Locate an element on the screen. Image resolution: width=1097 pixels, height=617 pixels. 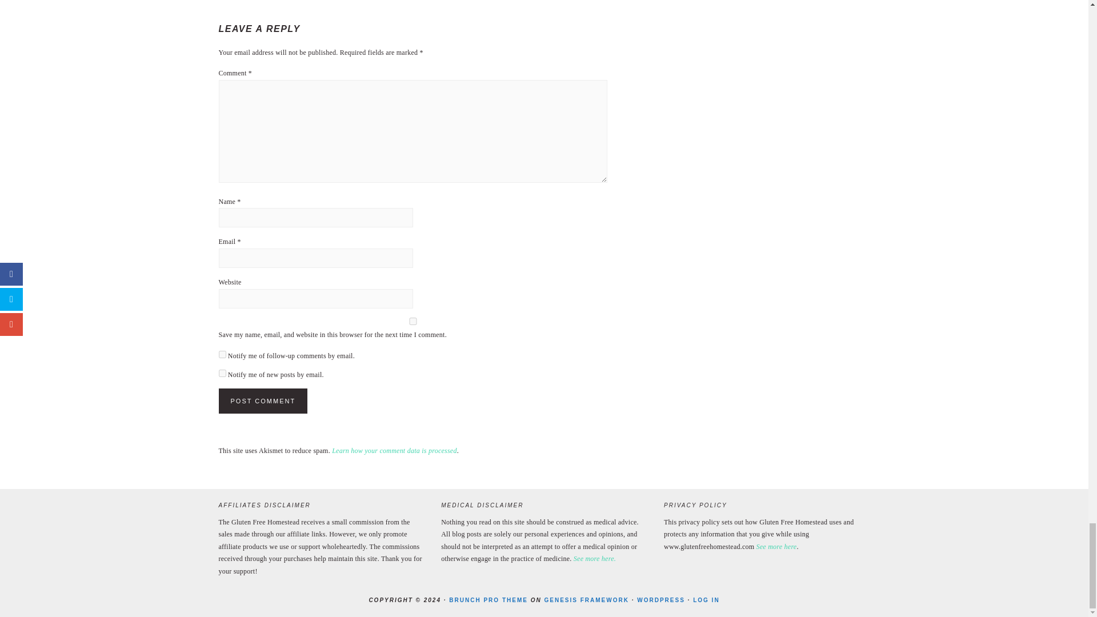
Post Comment is located at coordinates (263, 401).